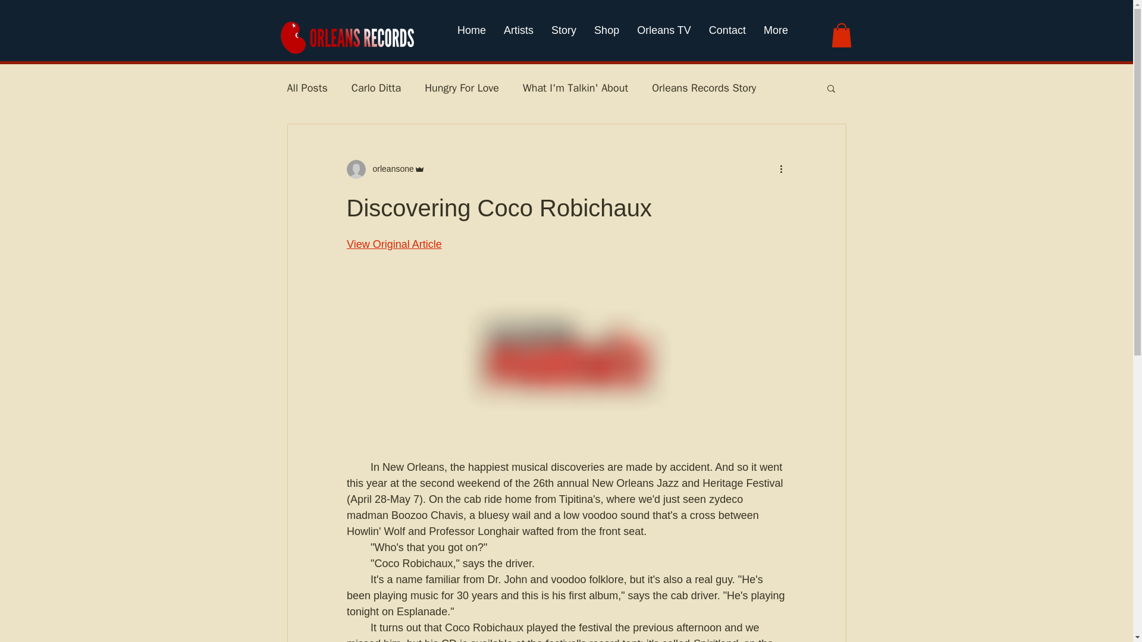 Image resolution: width=1142 pixels, height=642 pixels. Describe the element at coordinates (727, 36) in the screenshot. I see `Contact` at that location.